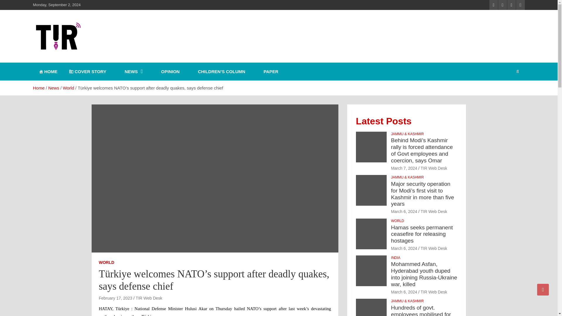 This screenshot has width=562, height=316. What do you see at coordinates (54, 88) in the screenshot?
I see `News` at bounding box center [54, 88].